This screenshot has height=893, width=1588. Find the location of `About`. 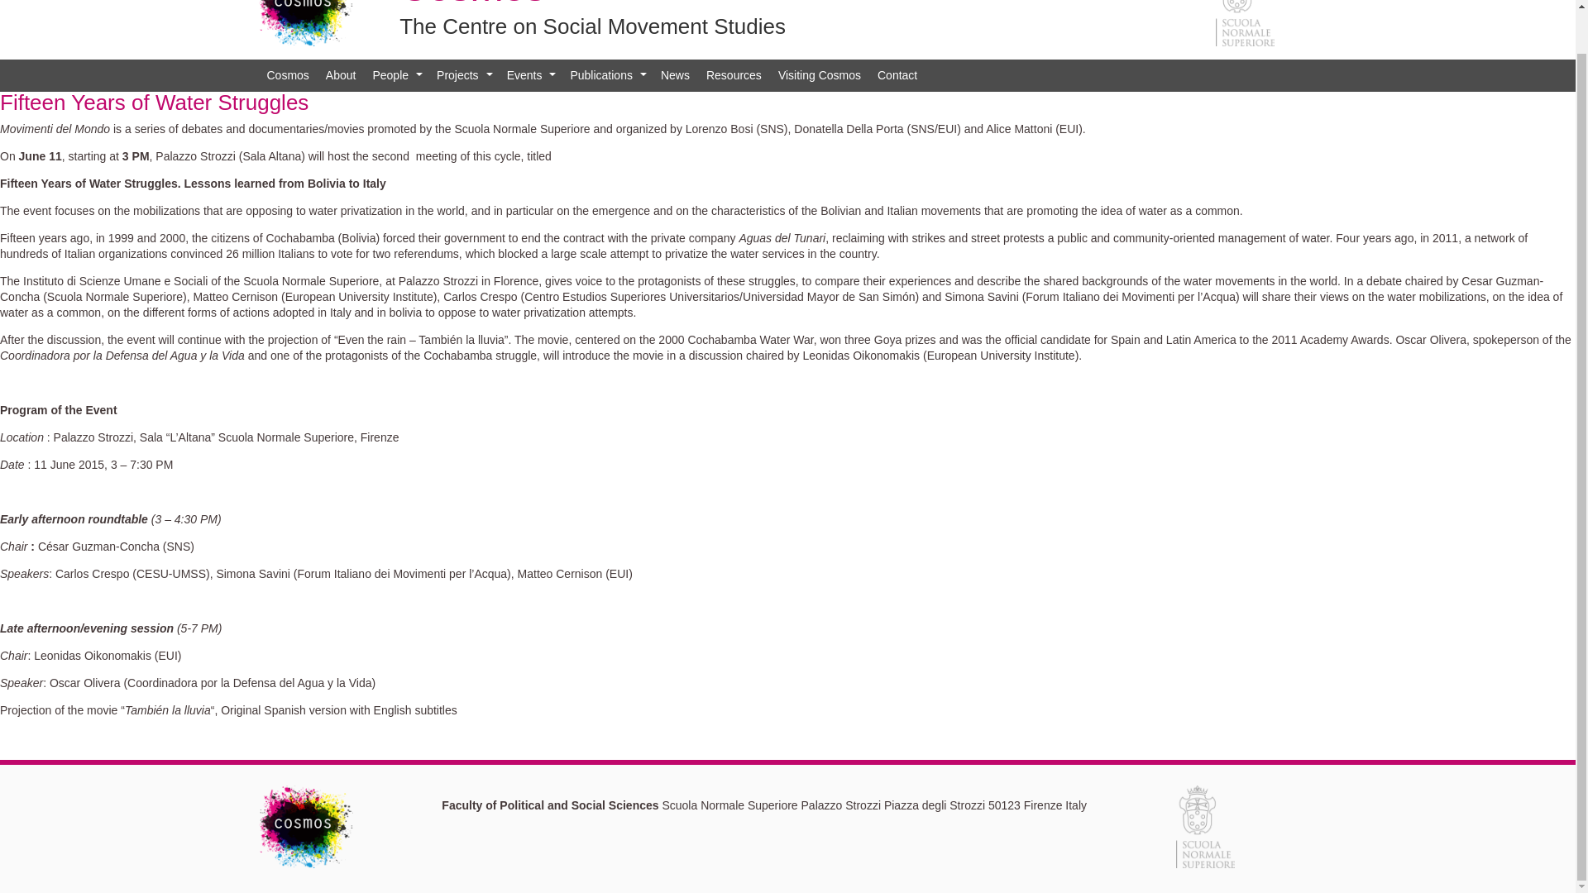

About is located at coordinates (341, 76).